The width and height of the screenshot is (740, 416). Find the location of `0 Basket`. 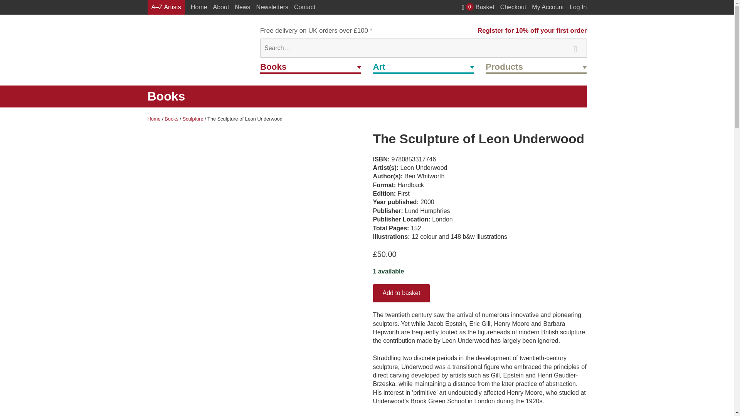

0 Basket is located at coordinates (478, 7).